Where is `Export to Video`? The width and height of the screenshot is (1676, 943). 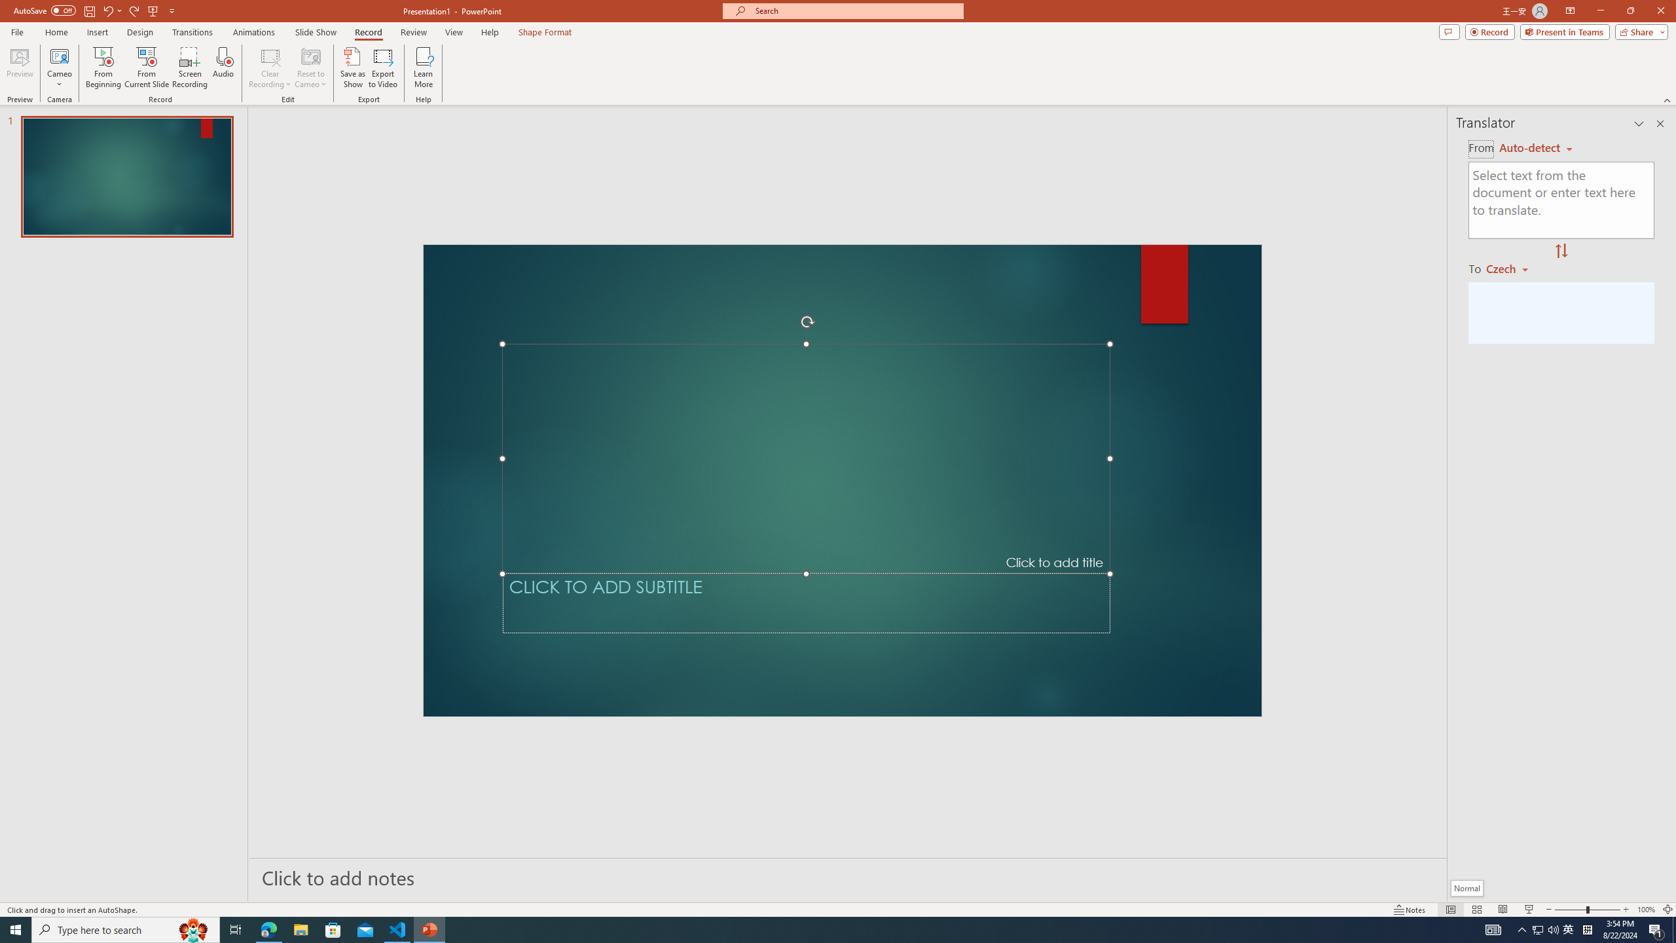
Export to Video is located at coordinates (382, 67).